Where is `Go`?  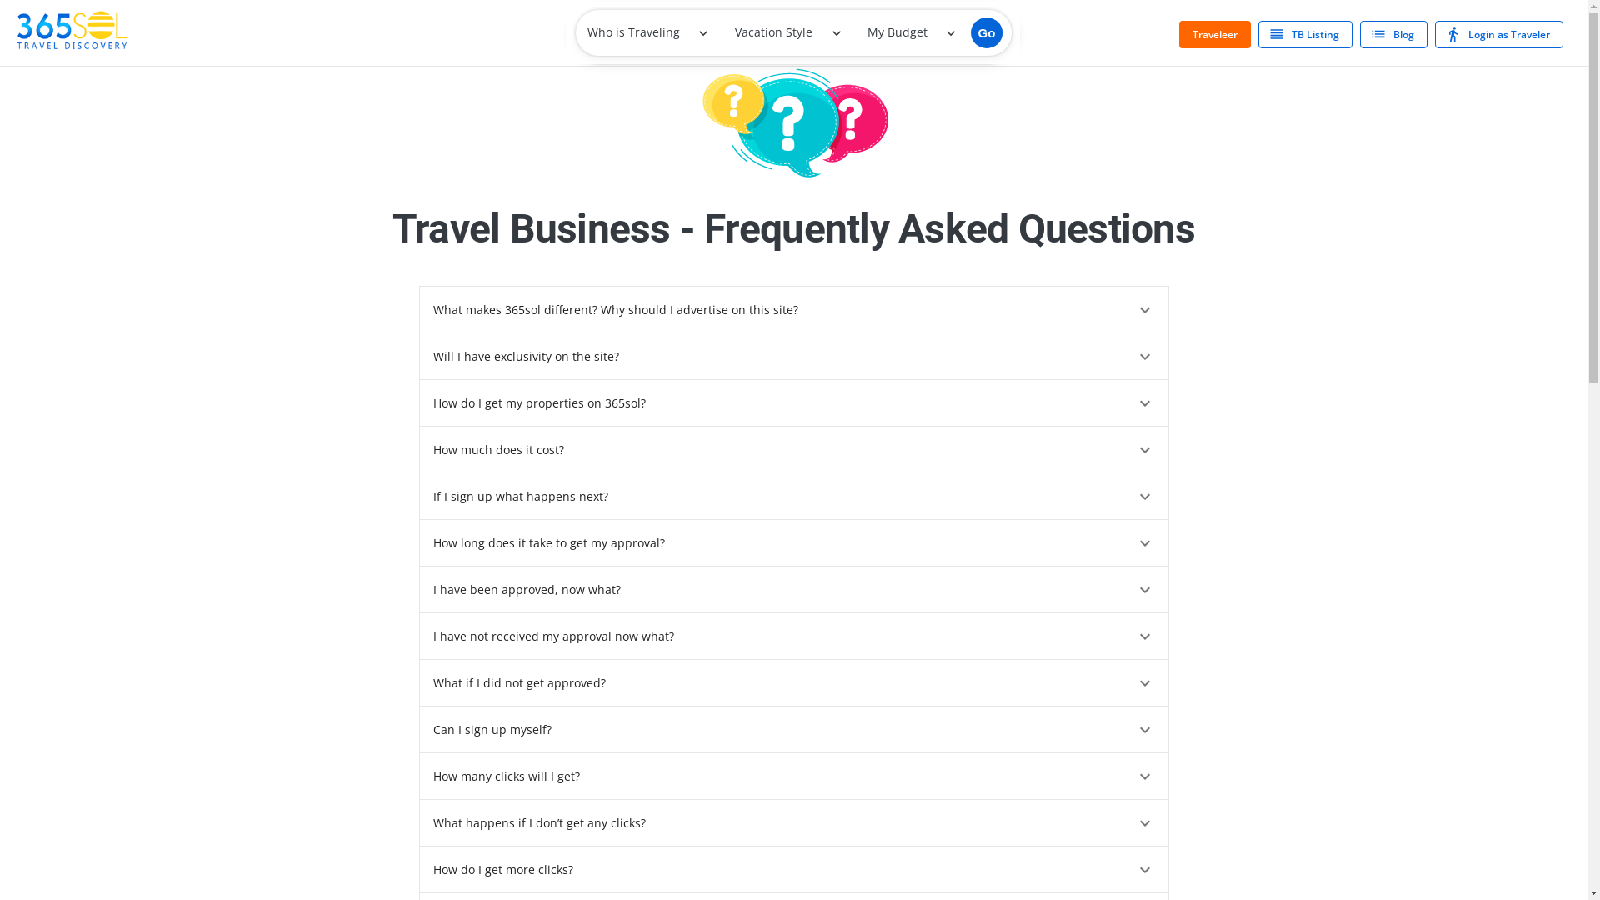
Go is located at coordinates (987, 33).